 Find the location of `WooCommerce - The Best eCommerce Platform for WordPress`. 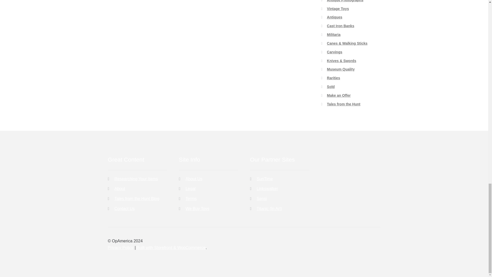

WooCommerce - The Best eCommerce Platform for WordPress is located at coordinates (171, 248).